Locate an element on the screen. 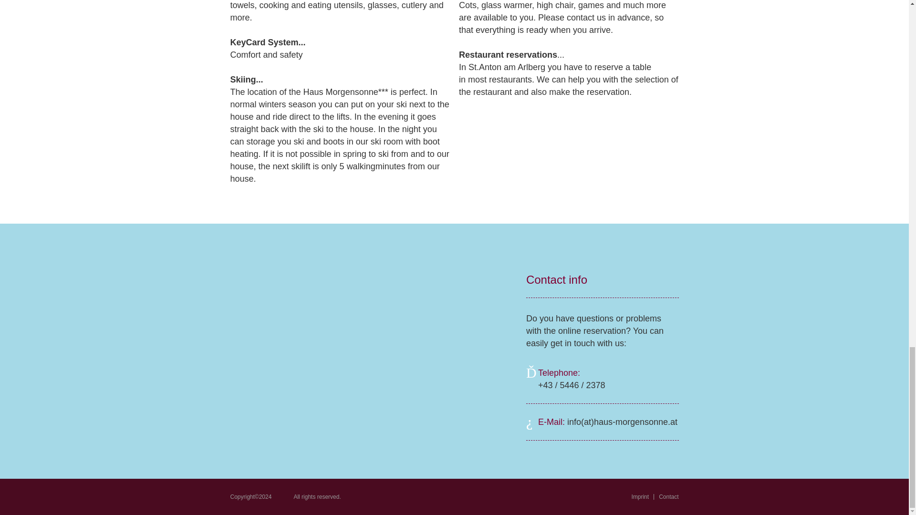 Image resolution: width=916 pixels, height=515 pixels. Contact is located at coordinates (668, 496).